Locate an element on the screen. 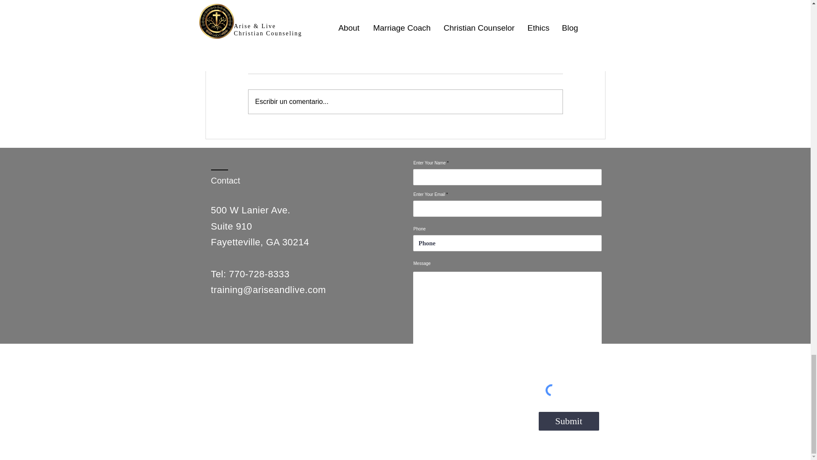  0 is located at coordinates (382, 18).